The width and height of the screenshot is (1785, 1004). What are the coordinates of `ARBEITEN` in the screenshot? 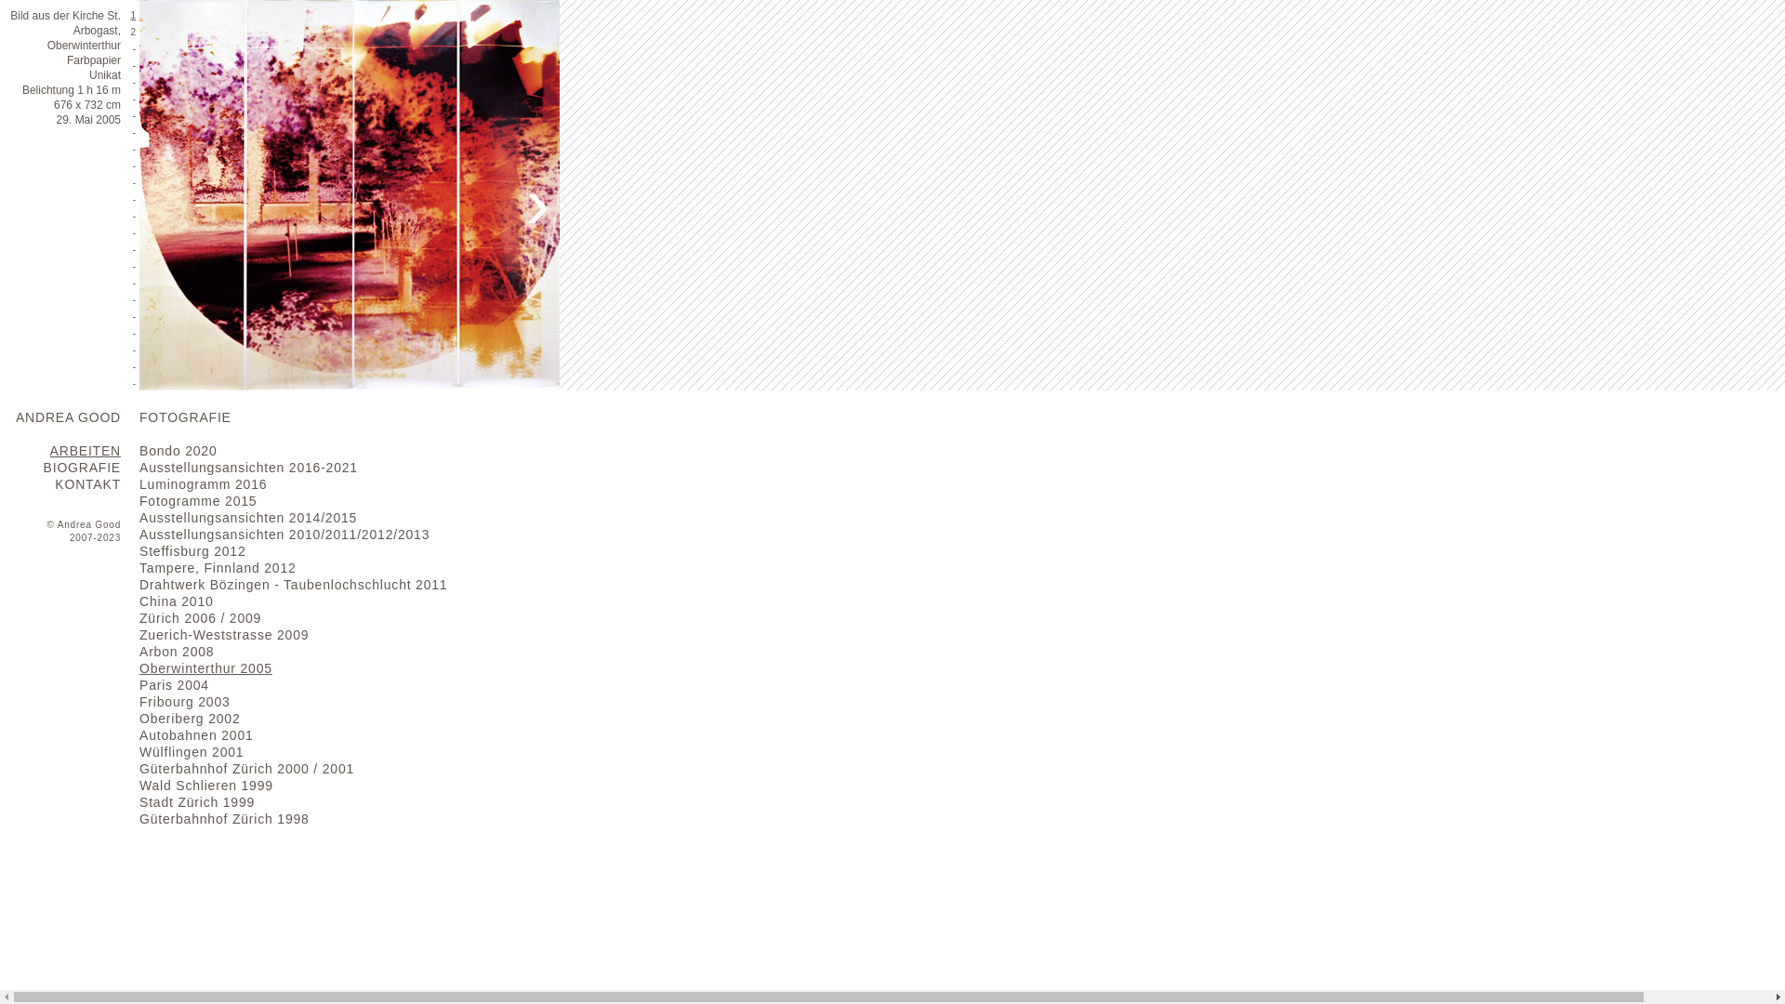 It's located at (86, 451).